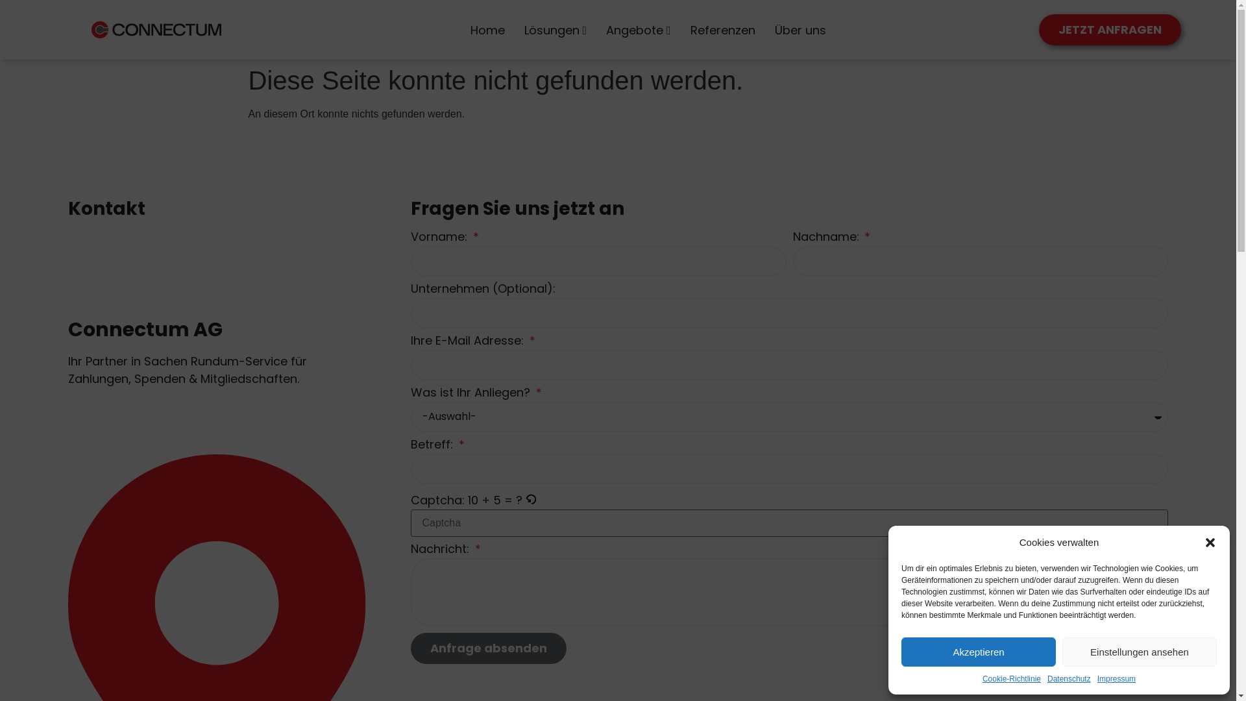 The height and width of the screenshot is (701, 1246). Describe the element at coordinates (489, 648) in the screenshot. I see `Anfrage absenden` at that location.